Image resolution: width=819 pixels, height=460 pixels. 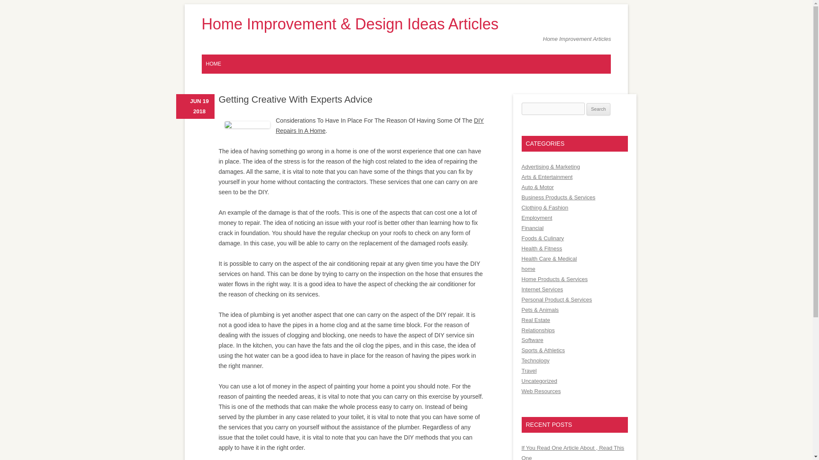 What do you see at coordinates (540, 391) in the screenshot?
I see `Web Resources` at bounding box center [540, 391].